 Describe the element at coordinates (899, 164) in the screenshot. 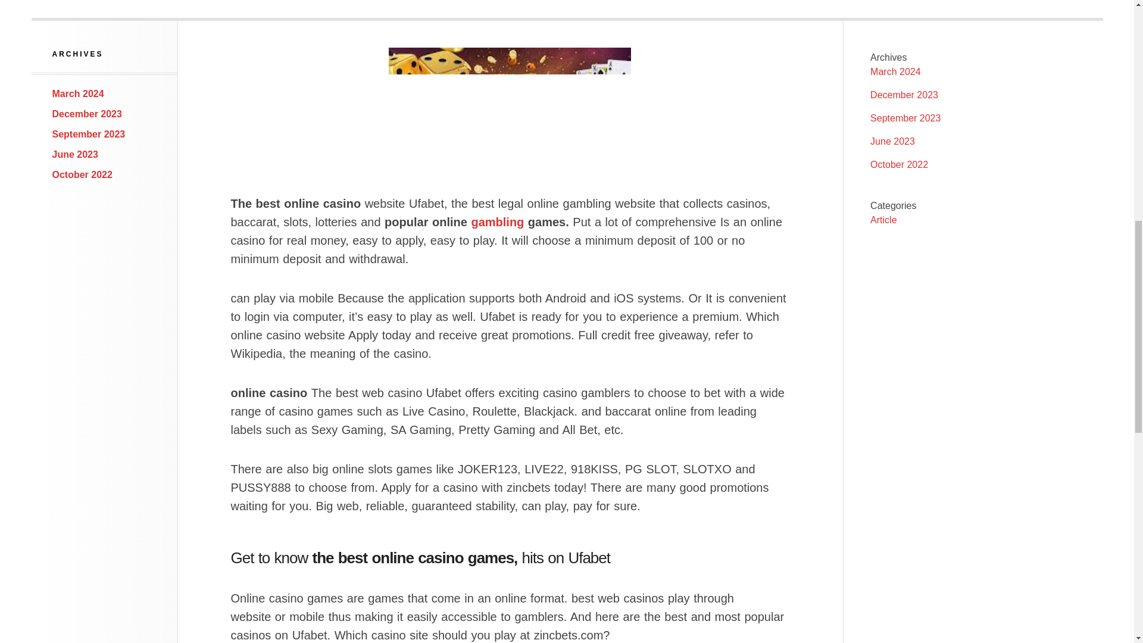

I see `October 2022` at that location.